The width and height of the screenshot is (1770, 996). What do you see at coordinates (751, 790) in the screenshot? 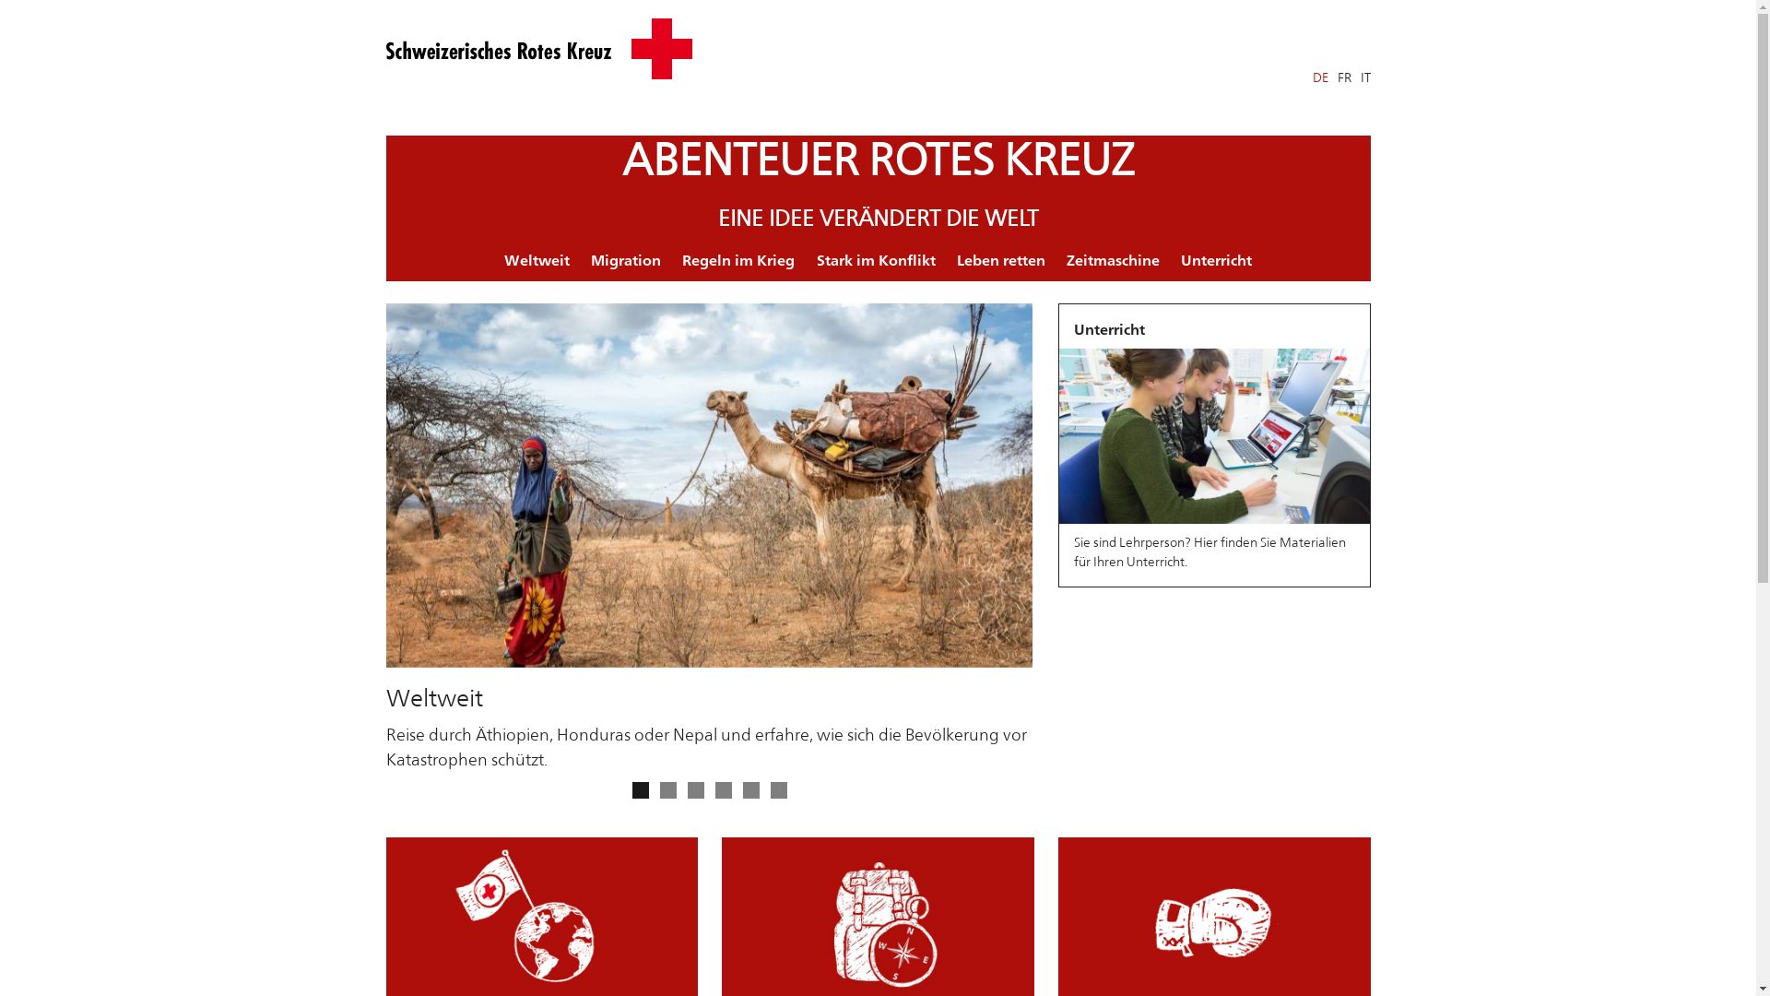
I see `5` at bounding box center [751, 790].